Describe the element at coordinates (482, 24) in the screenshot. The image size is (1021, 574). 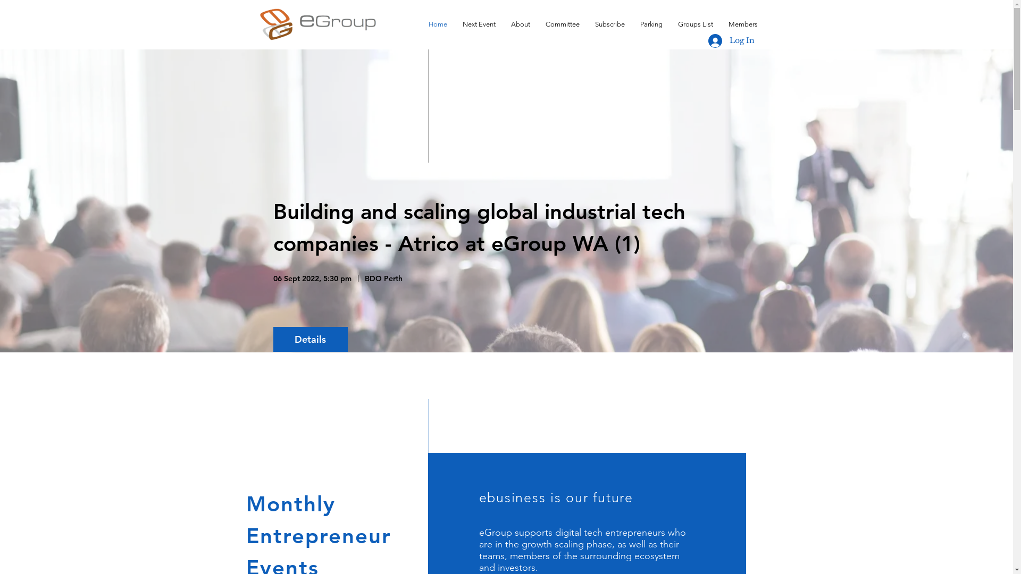
I see `Next Event` at that location.